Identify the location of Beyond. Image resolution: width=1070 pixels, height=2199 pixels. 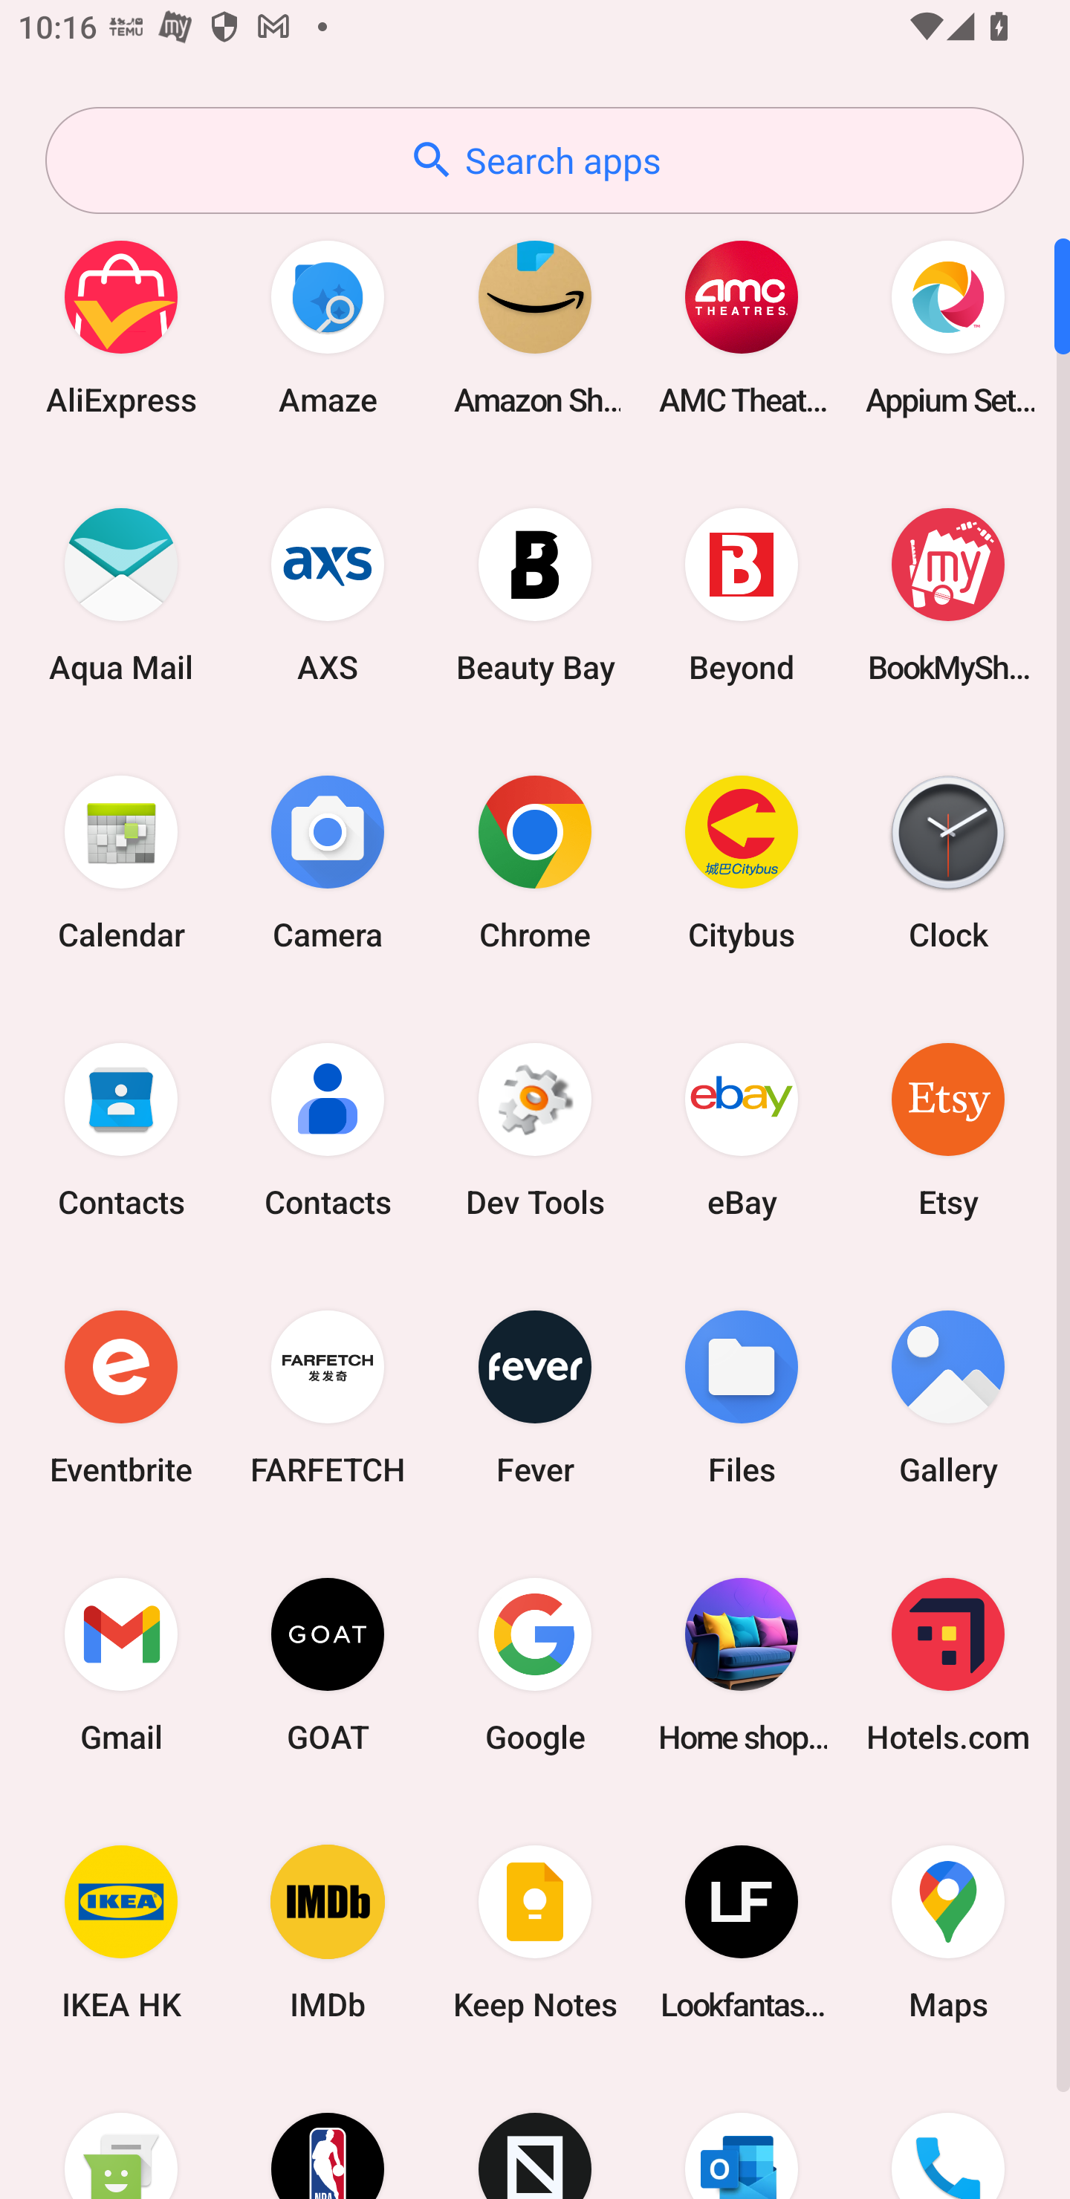
(742, 594).